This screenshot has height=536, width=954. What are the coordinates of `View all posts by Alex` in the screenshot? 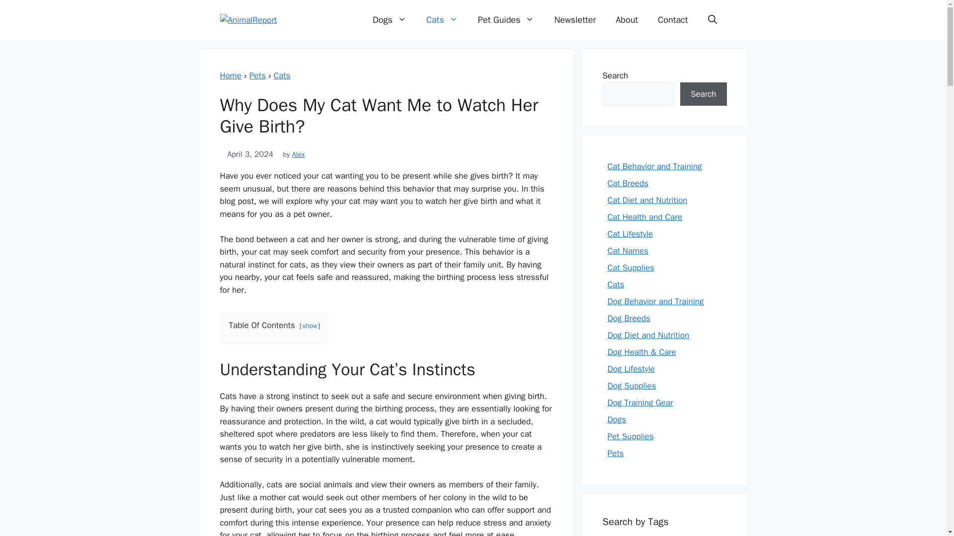 It's located at (298, 154).